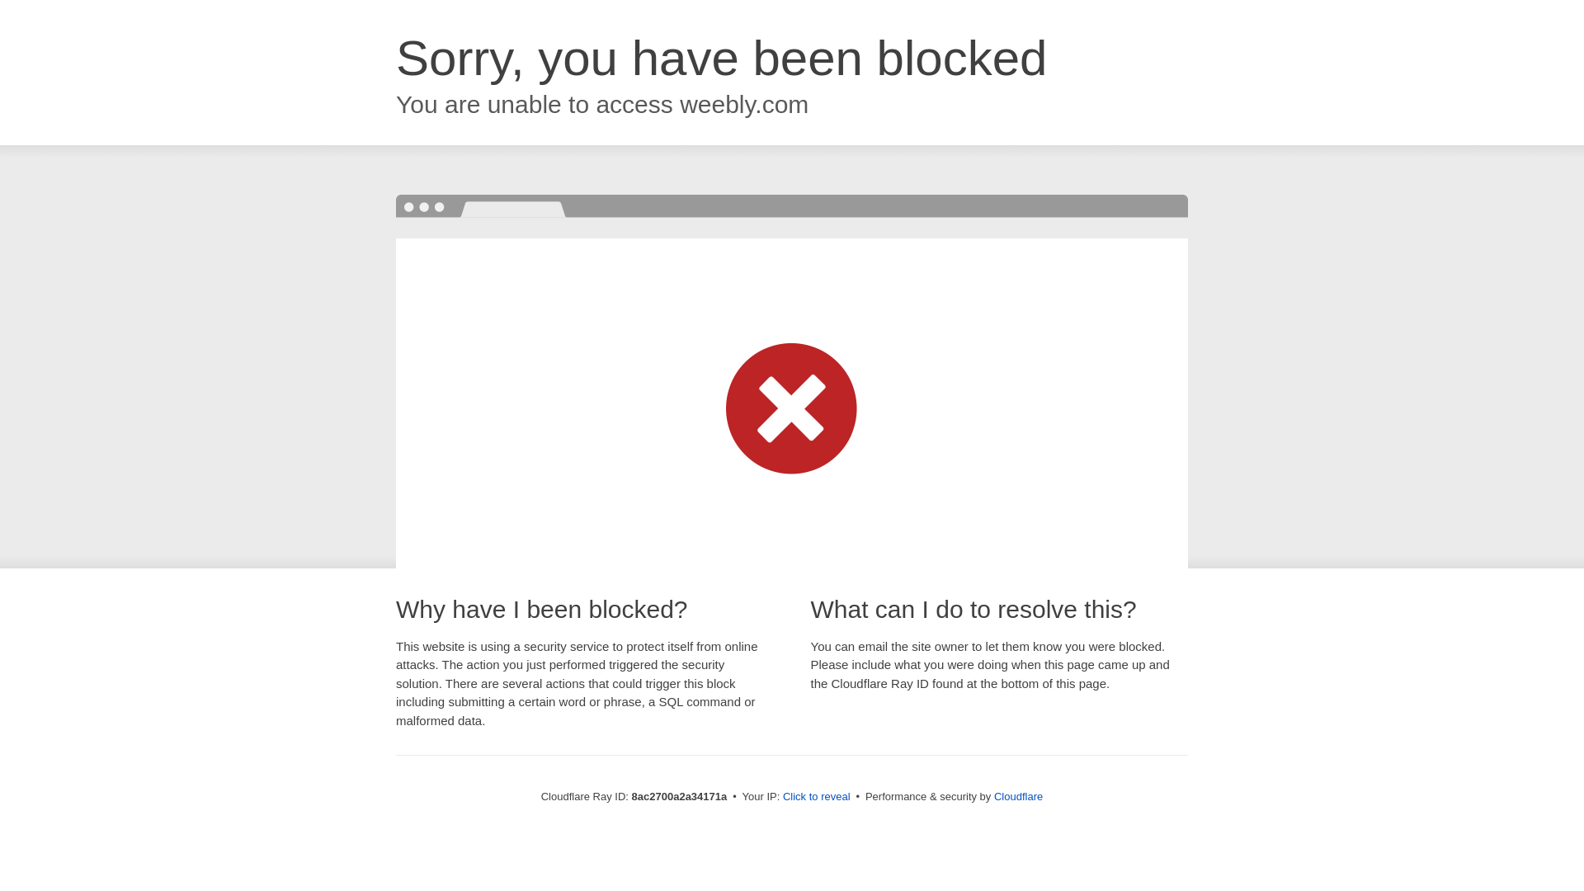  I want to click on Cloudflare, so click(1018, 796).